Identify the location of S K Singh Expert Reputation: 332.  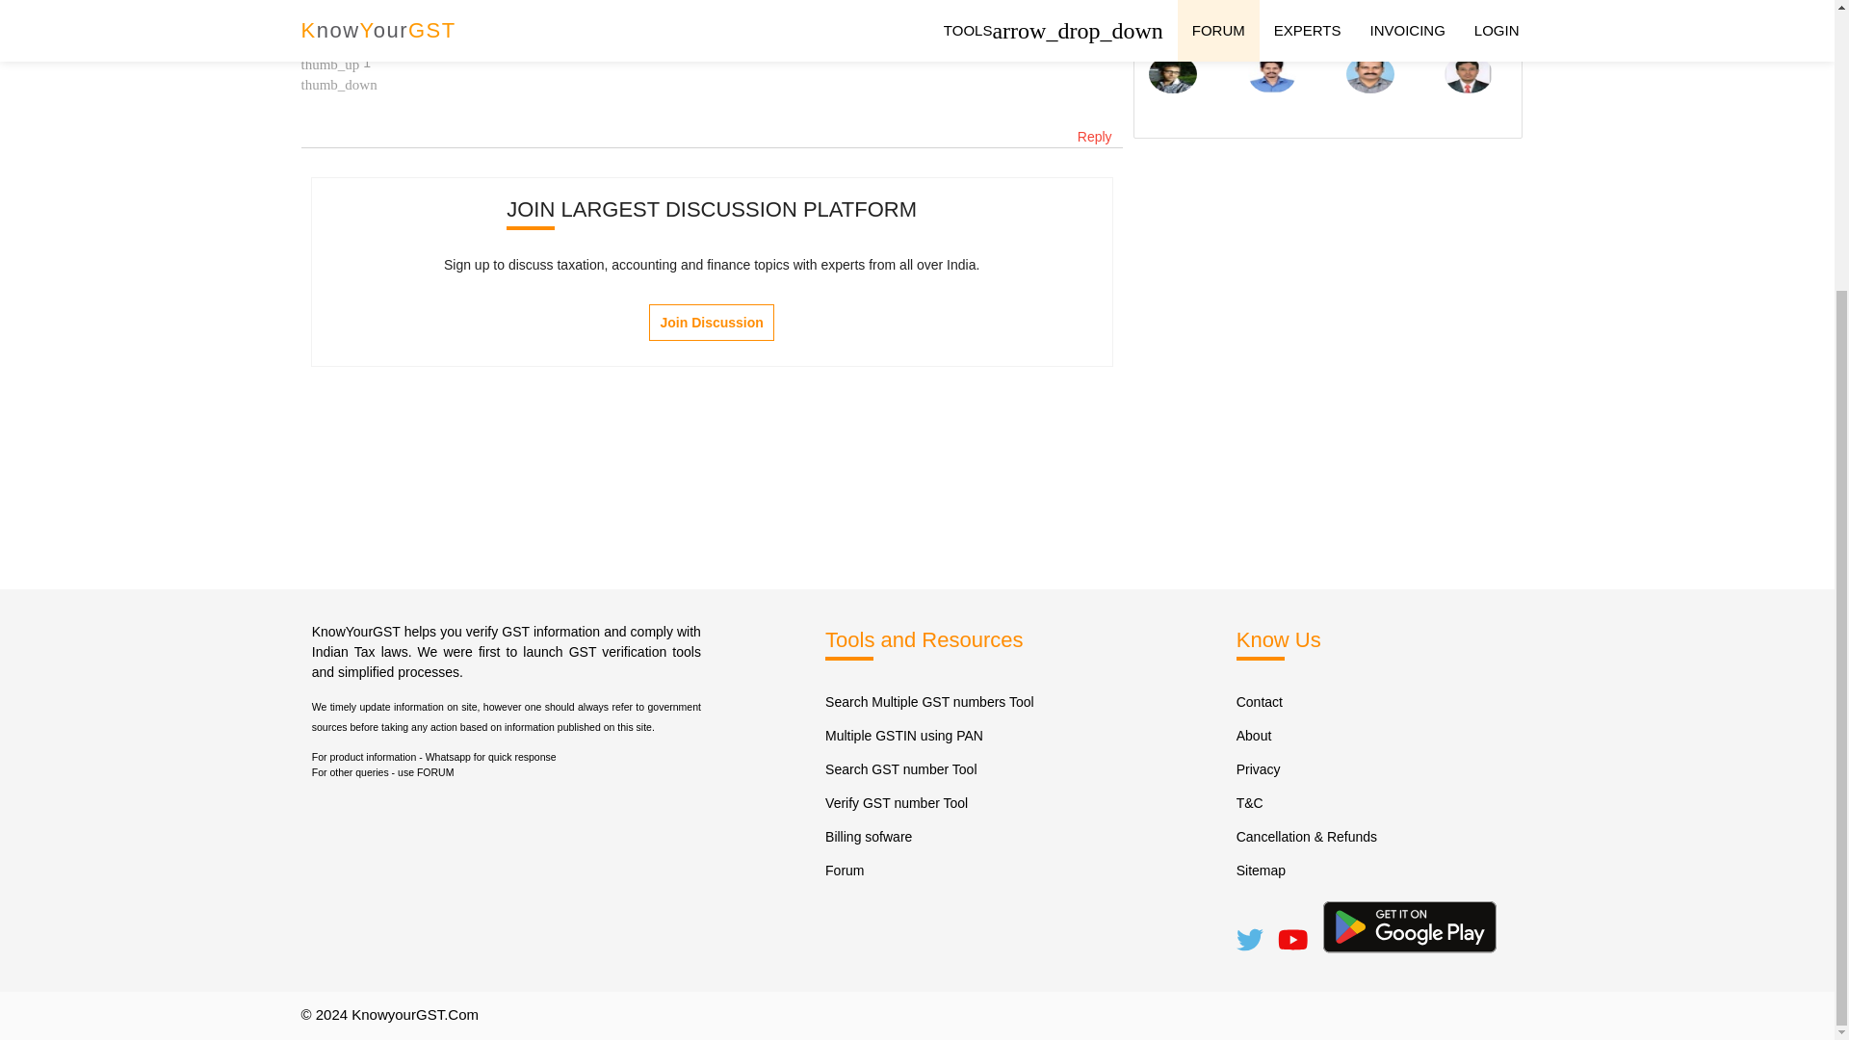
(1271, 25).